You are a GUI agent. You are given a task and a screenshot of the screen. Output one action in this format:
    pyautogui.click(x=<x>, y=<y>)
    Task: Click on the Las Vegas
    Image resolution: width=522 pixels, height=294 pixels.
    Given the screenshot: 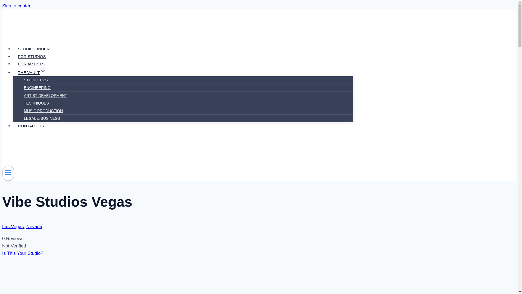 What is the action you would take?
    pyautogui.click(x=13, y=226)
    